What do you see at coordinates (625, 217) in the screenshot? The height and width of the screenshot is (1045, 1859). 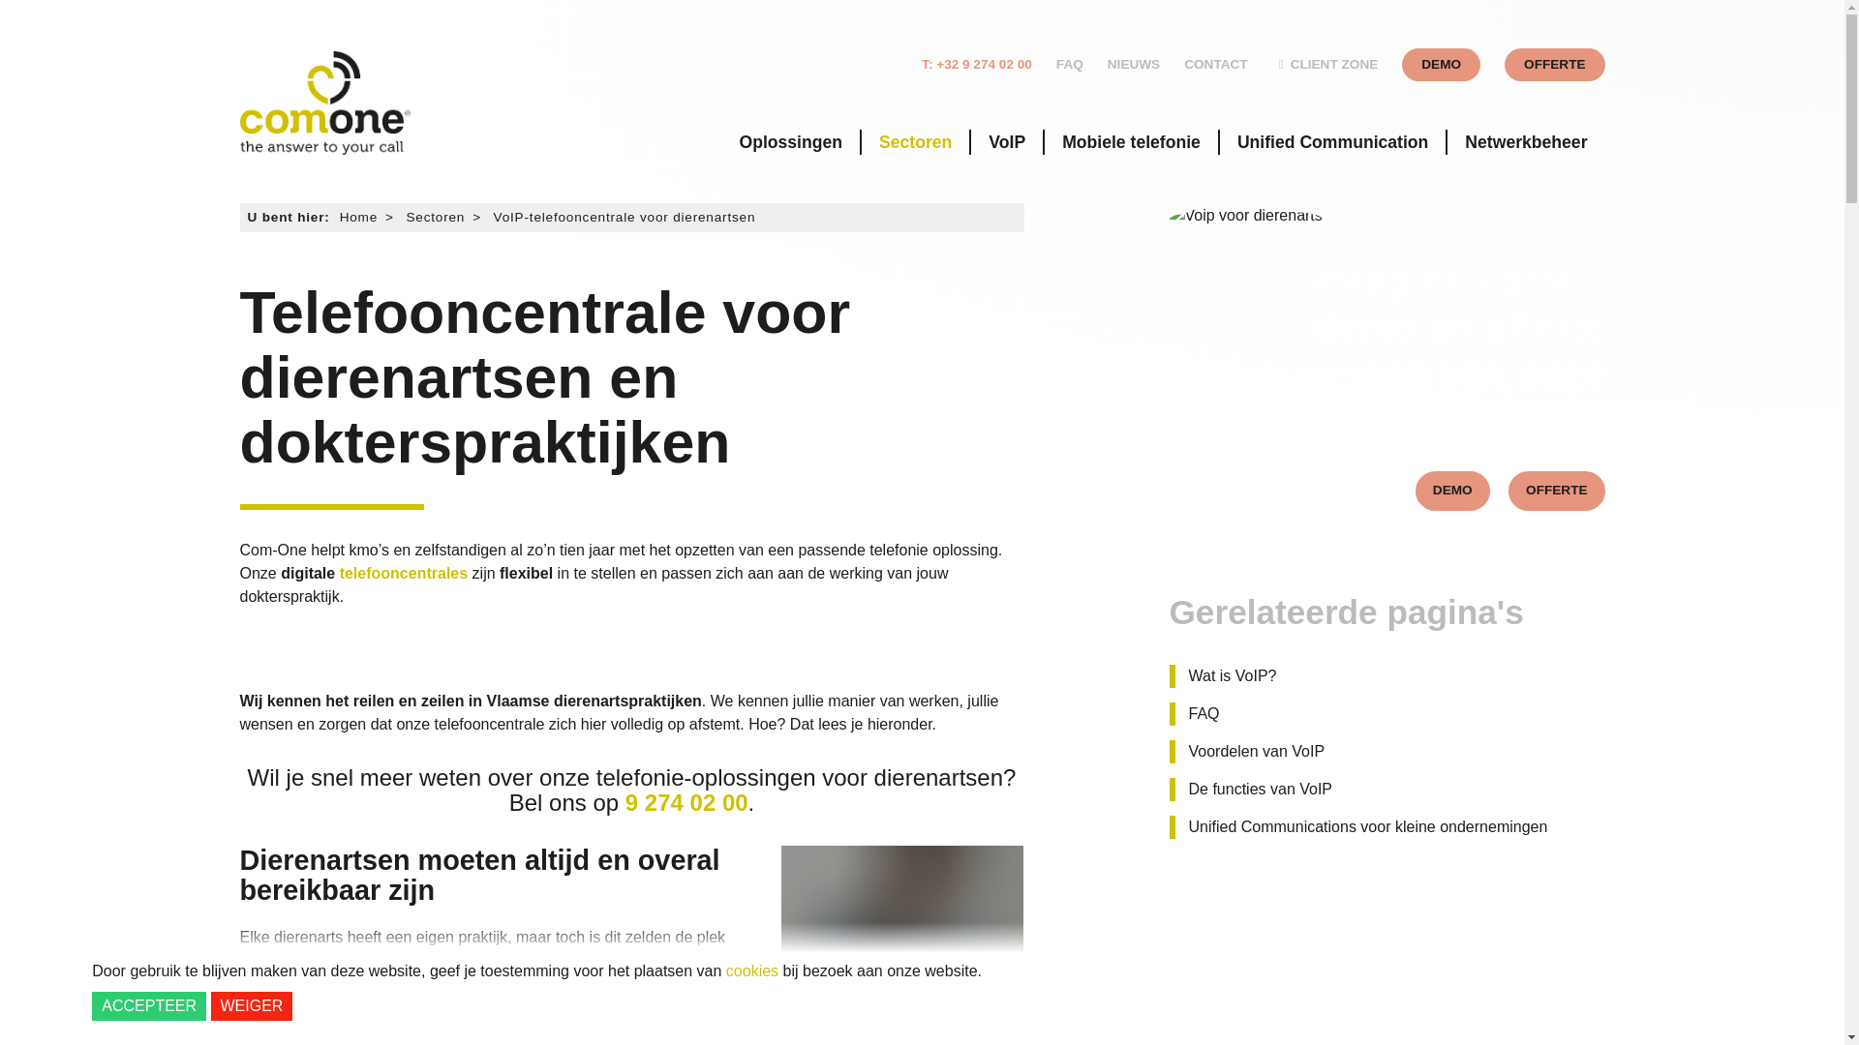 I see `VoIP-telefooncentrale voor dierenartsen` at bounding box center [625, 217].